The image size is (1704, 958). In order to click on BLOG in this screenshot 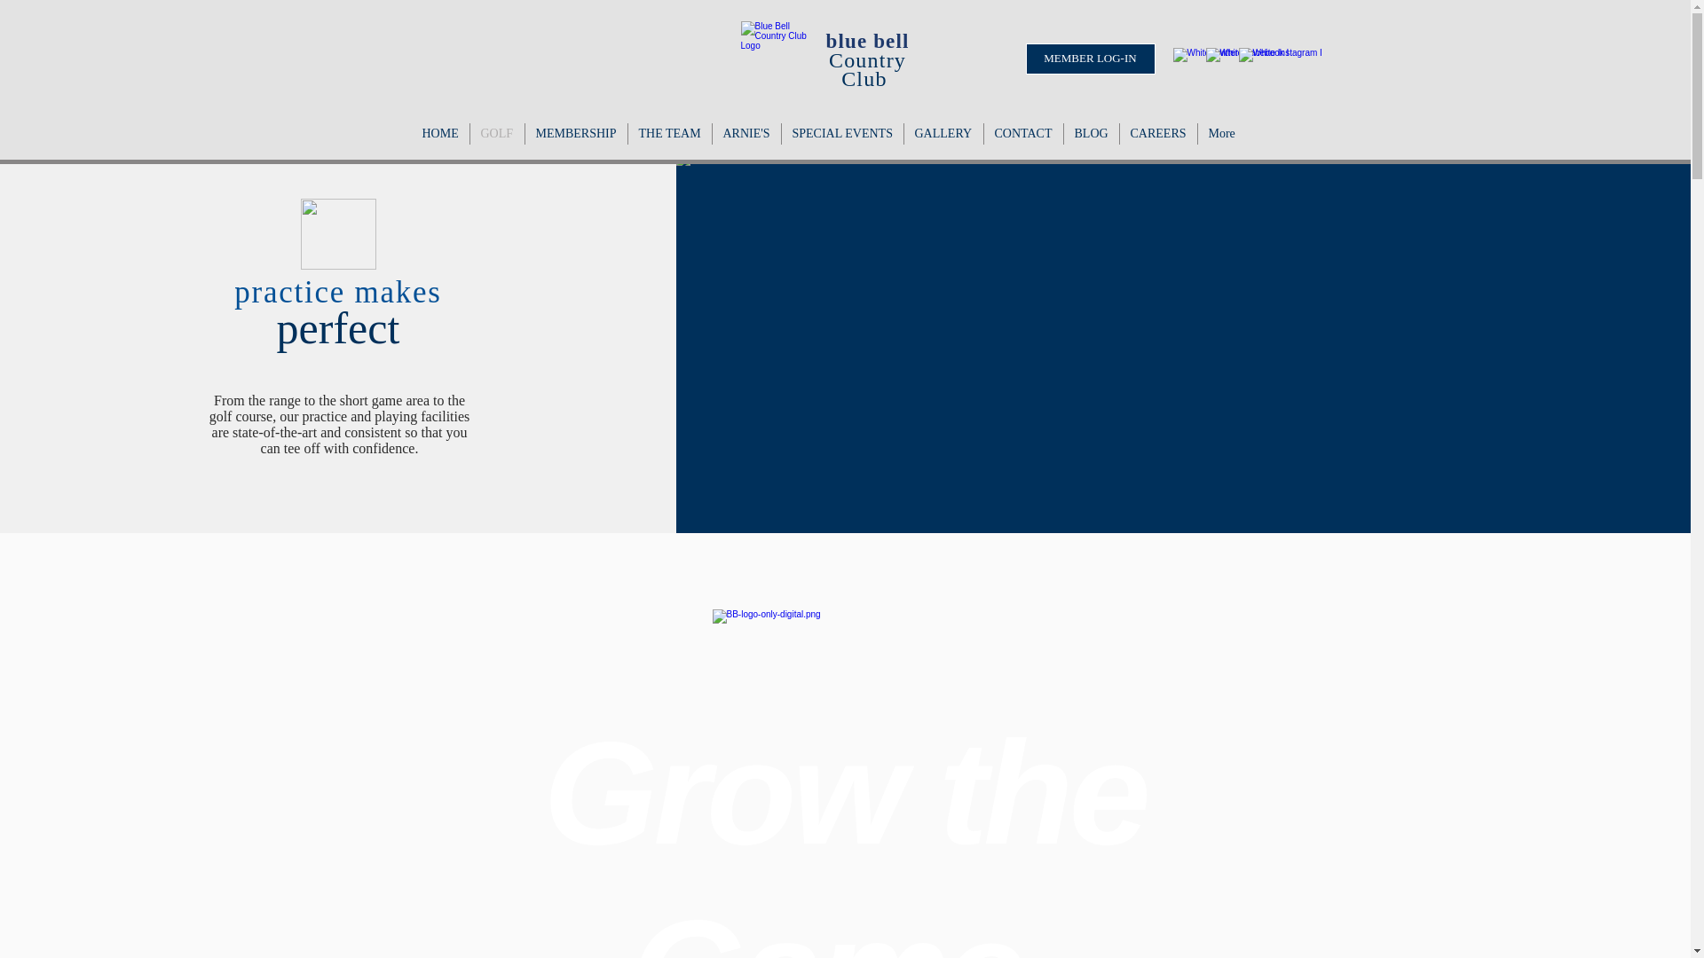, I will do `click(1090, 134)`.